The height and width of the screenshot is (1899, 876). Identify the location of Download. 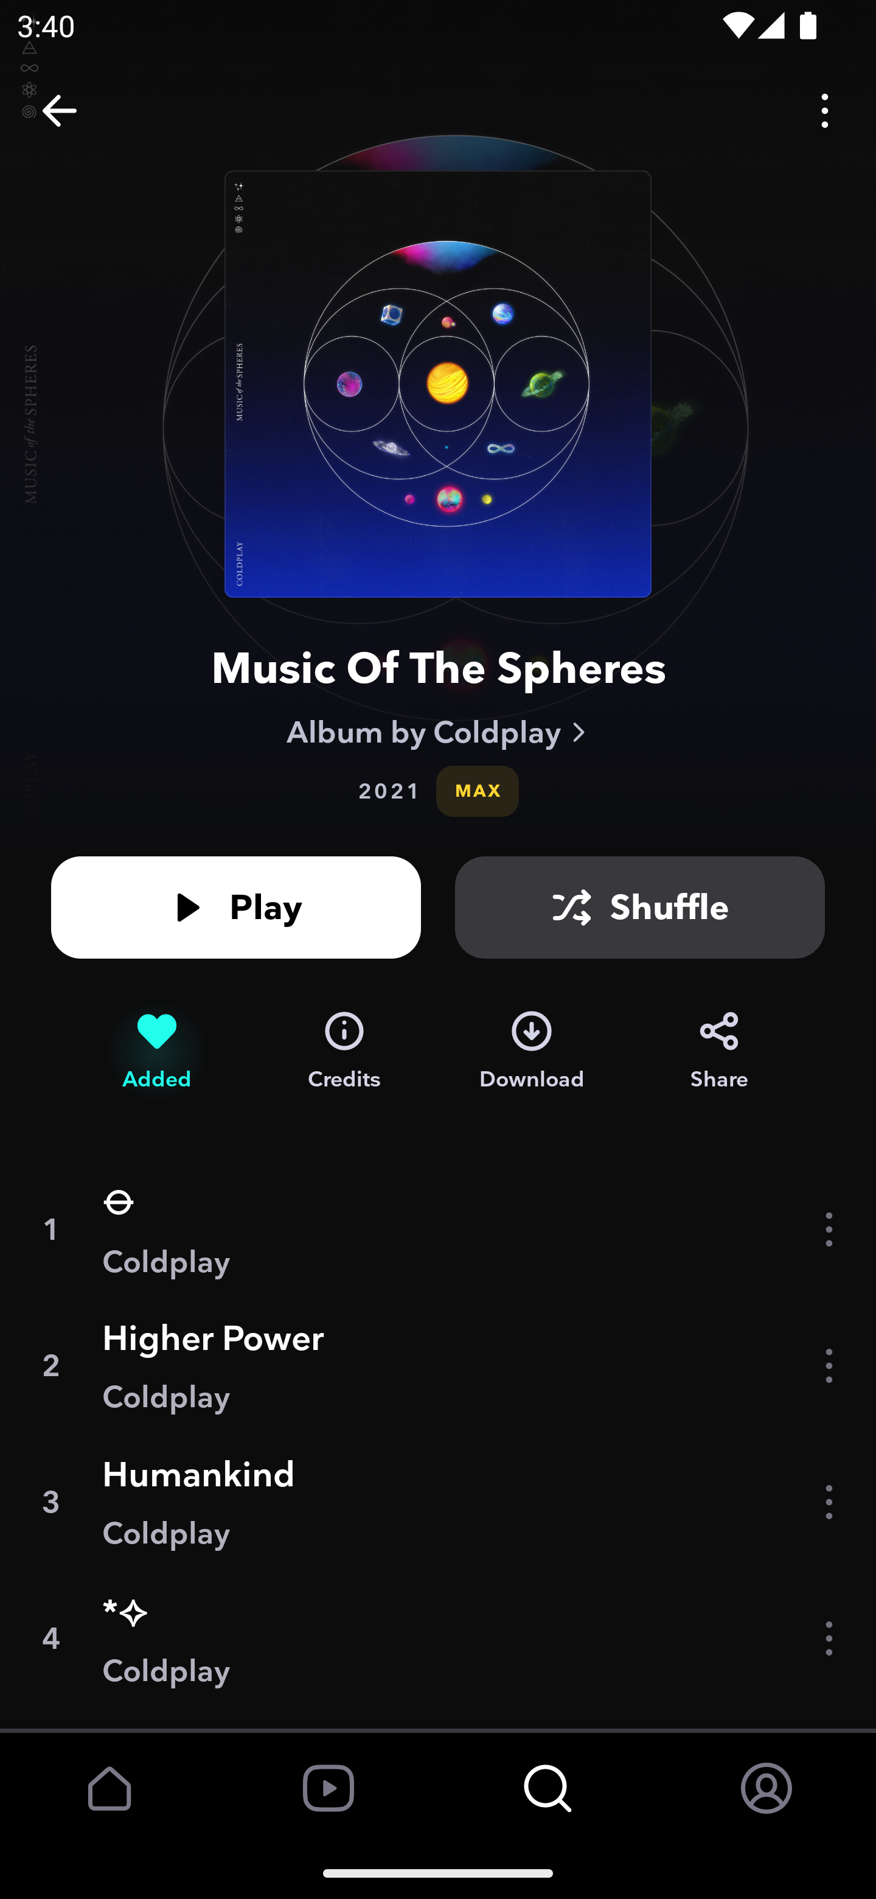
(532, 1051).